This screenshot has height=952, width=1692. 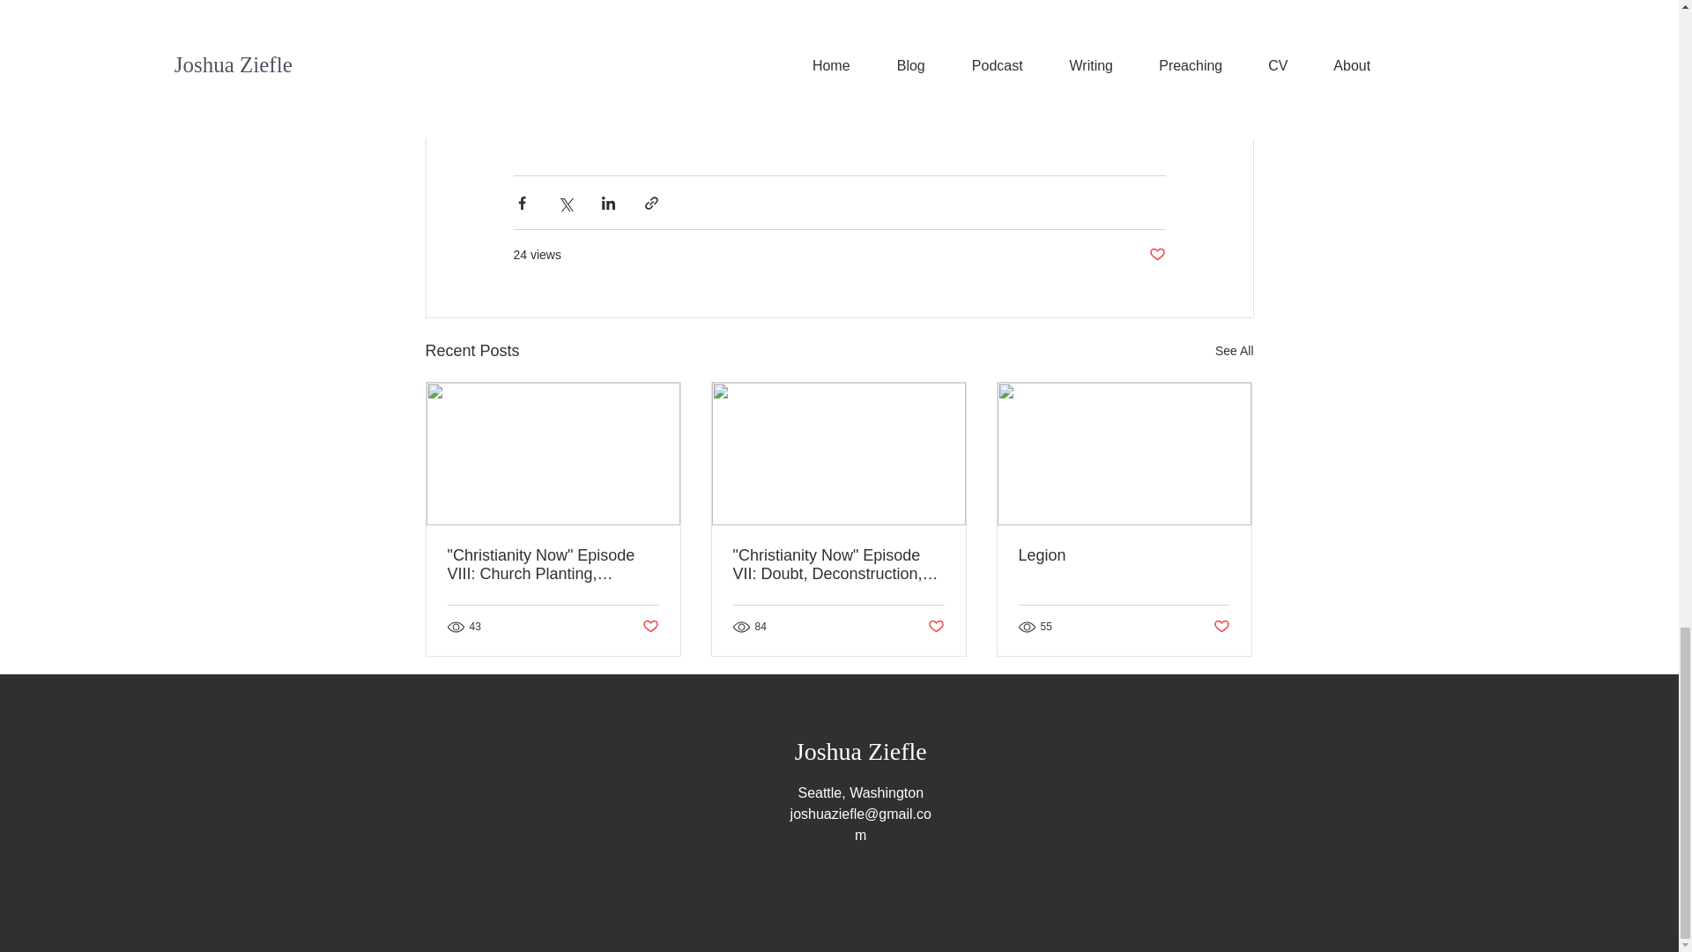 What do you see at coordinates (1221, 626) in the screenshot?
I see `Post not marked as liked` at bounding box center [1221, 626].